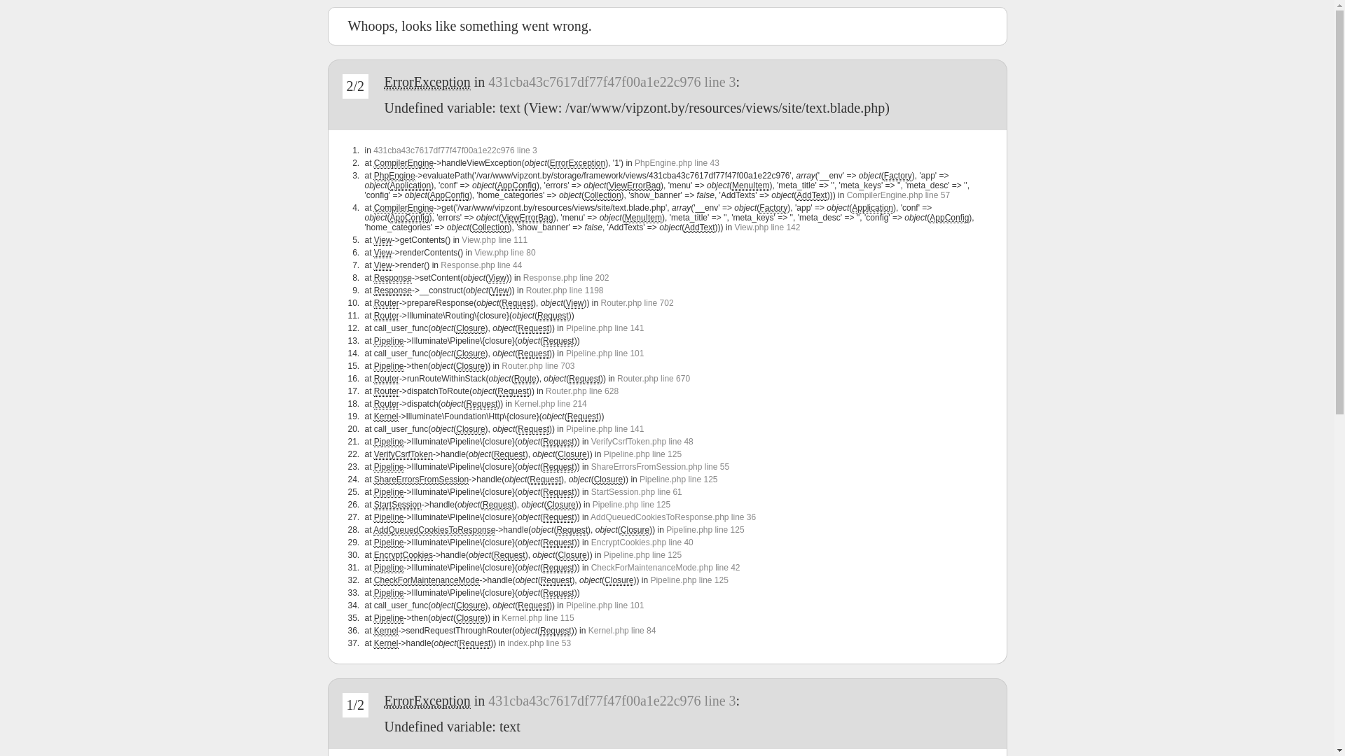 The width and height of the screenshot is (1345, 756). I want to click on Router.php line 702, so click(637, 303).